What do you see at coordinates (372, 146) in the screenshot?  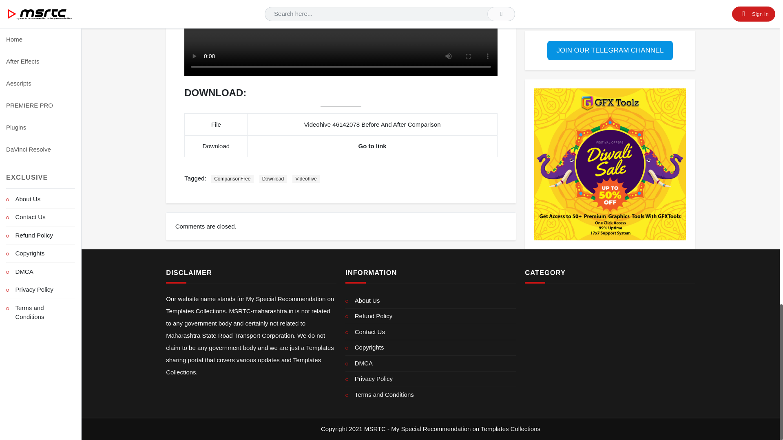 I see `Go to link` at bounding box center [372, 146].